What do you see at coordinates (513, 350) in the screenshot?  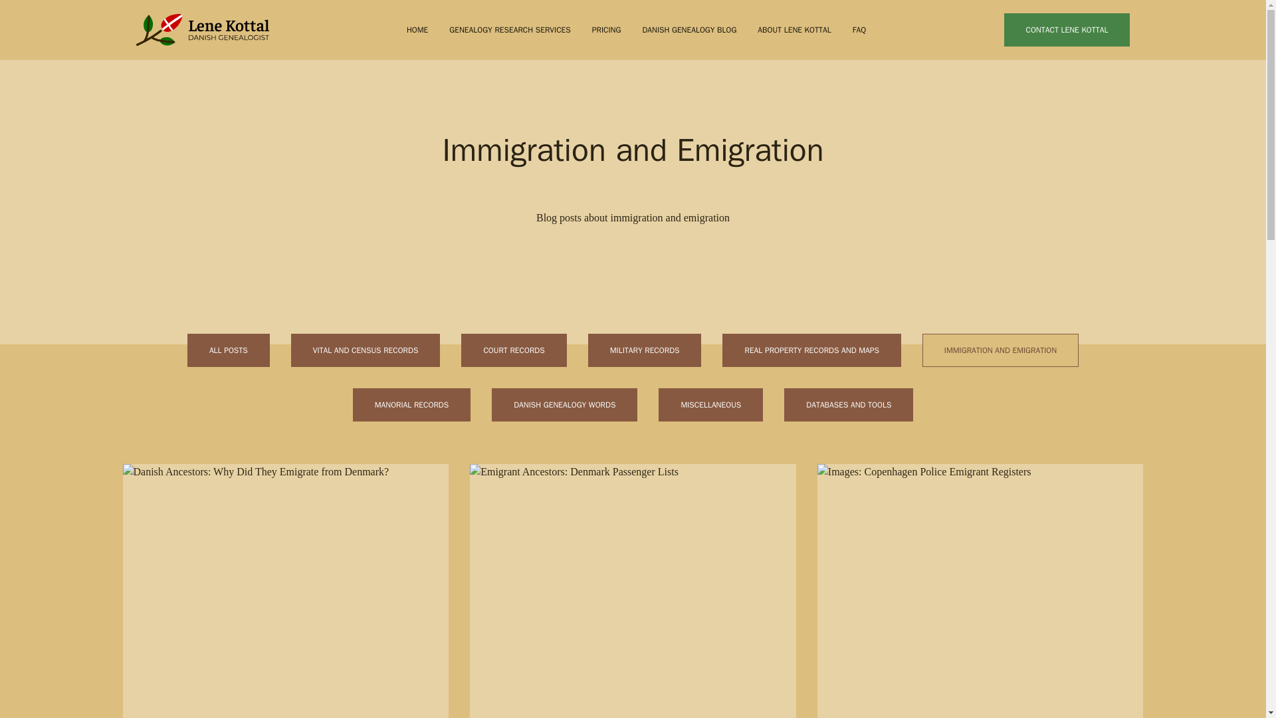 I see `COURT RECORDS` at bounding box center [513, 350].